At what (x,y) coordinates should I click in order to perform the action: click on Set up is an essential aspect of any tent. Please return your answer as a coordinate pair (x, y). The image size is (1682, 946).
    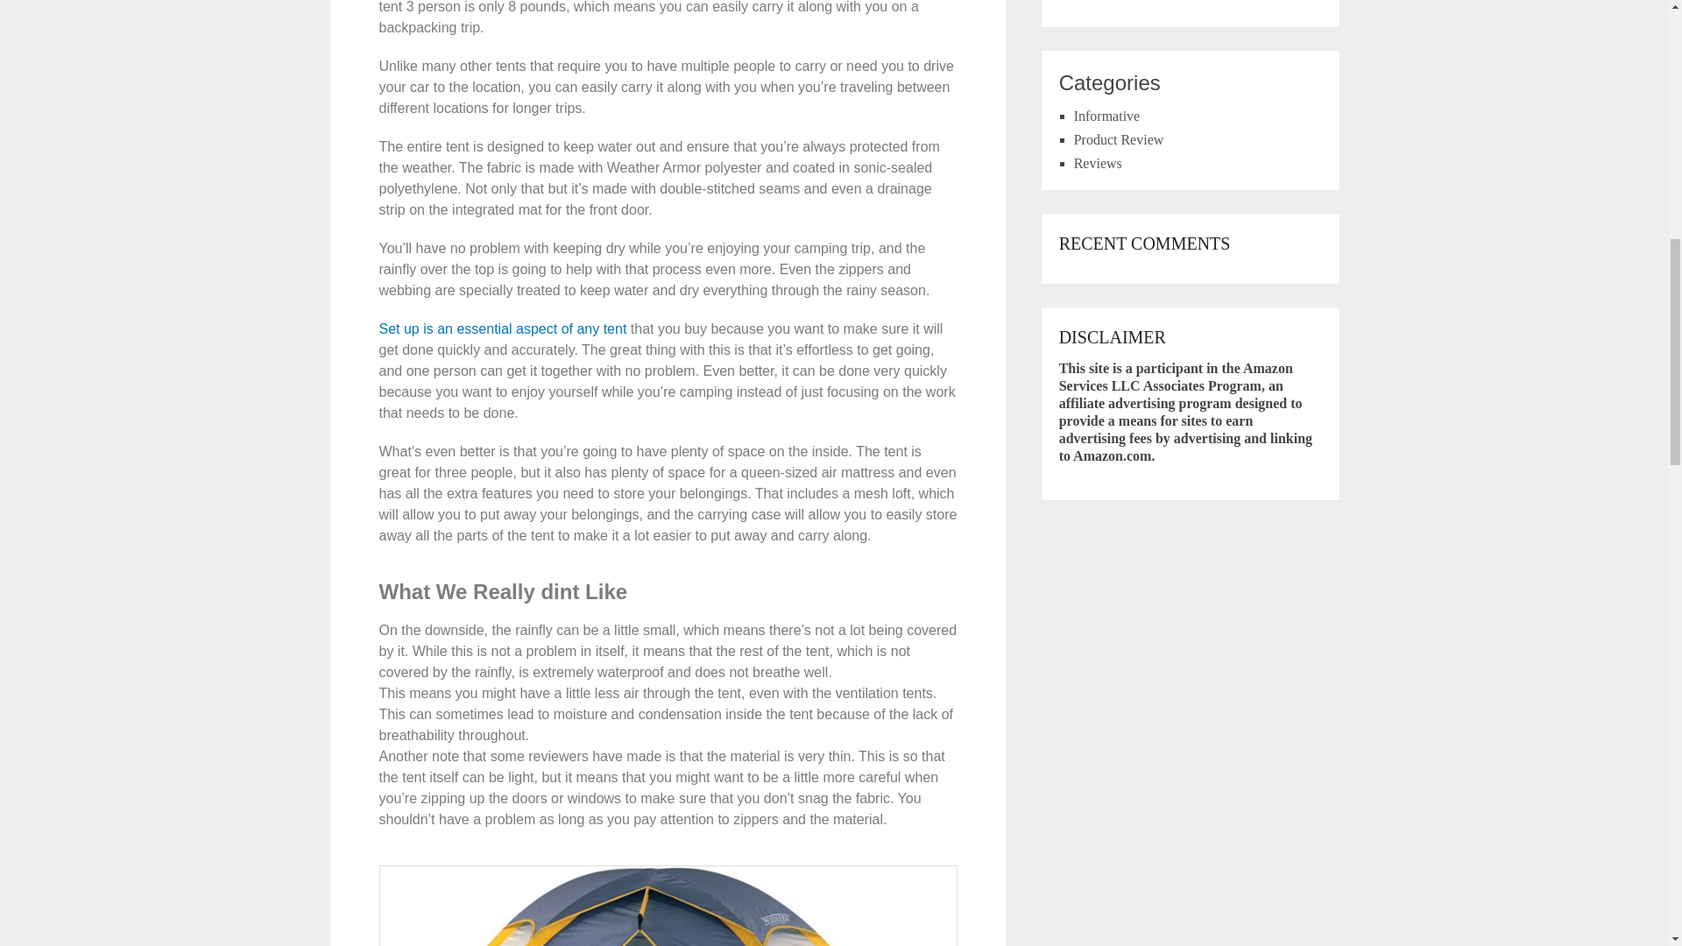
    Looking at the image, I should click on (502, 329).